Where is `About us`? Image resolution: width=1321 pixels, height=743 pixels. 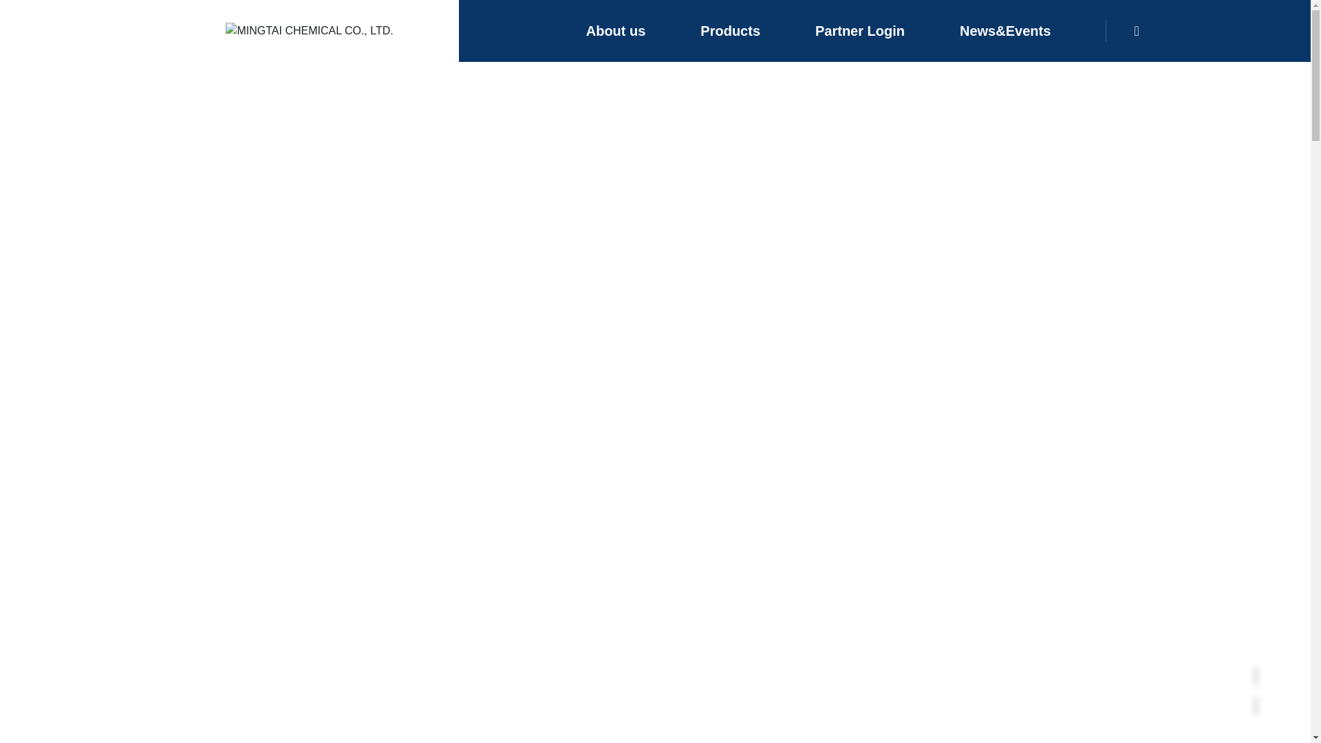
About us is located at coordinates (616, 30).